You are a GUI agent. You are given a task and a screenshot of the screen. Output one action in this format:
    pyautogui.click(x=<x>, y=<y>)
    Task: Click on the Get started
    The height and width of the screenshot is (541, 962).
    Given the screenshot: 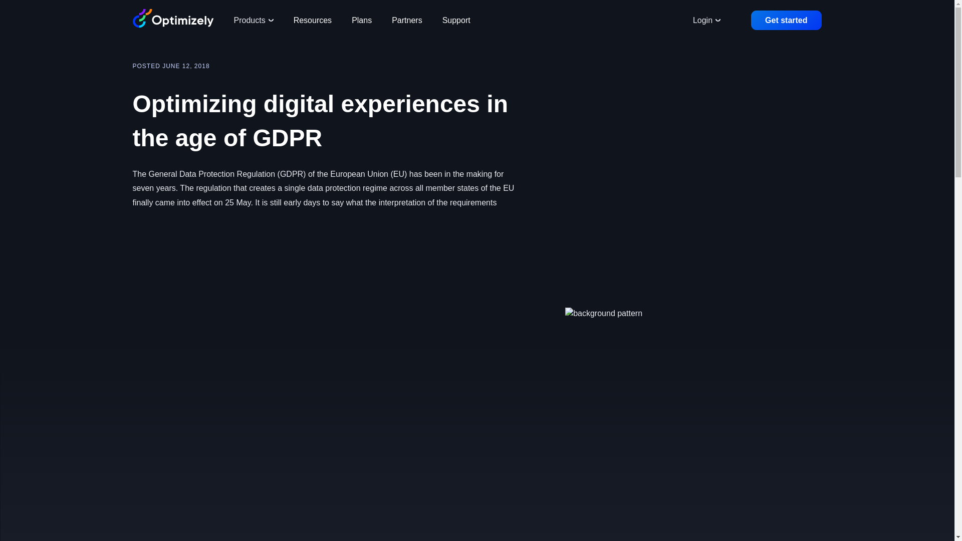 What is the action you would take?
    pyautogui.click(x=786, y=20)
    